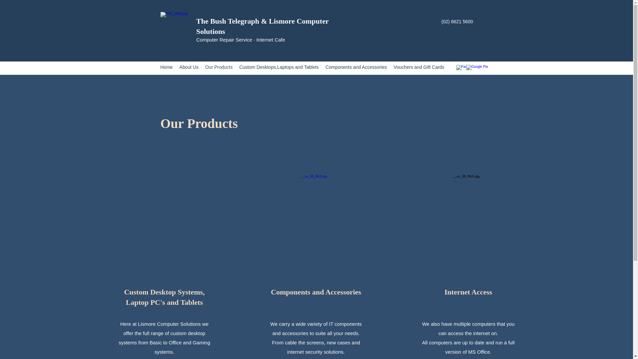 The image size is (638, 359). I want to click on Custom Desktops,Laptops and Tablets, so click(279, 68).